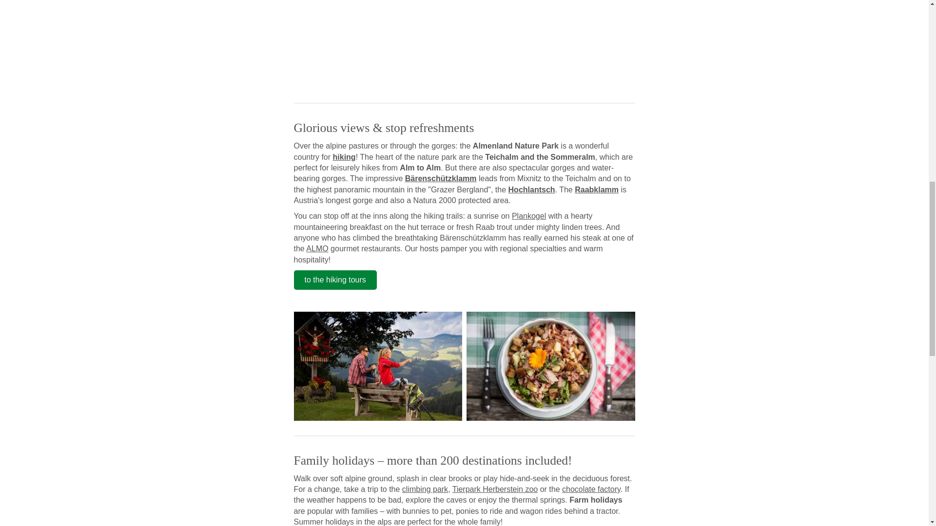 This screenshot has height=526, width=936. Describe the element at coordinates (425, 489) in the screenshot. I see `climbing park` at that location.